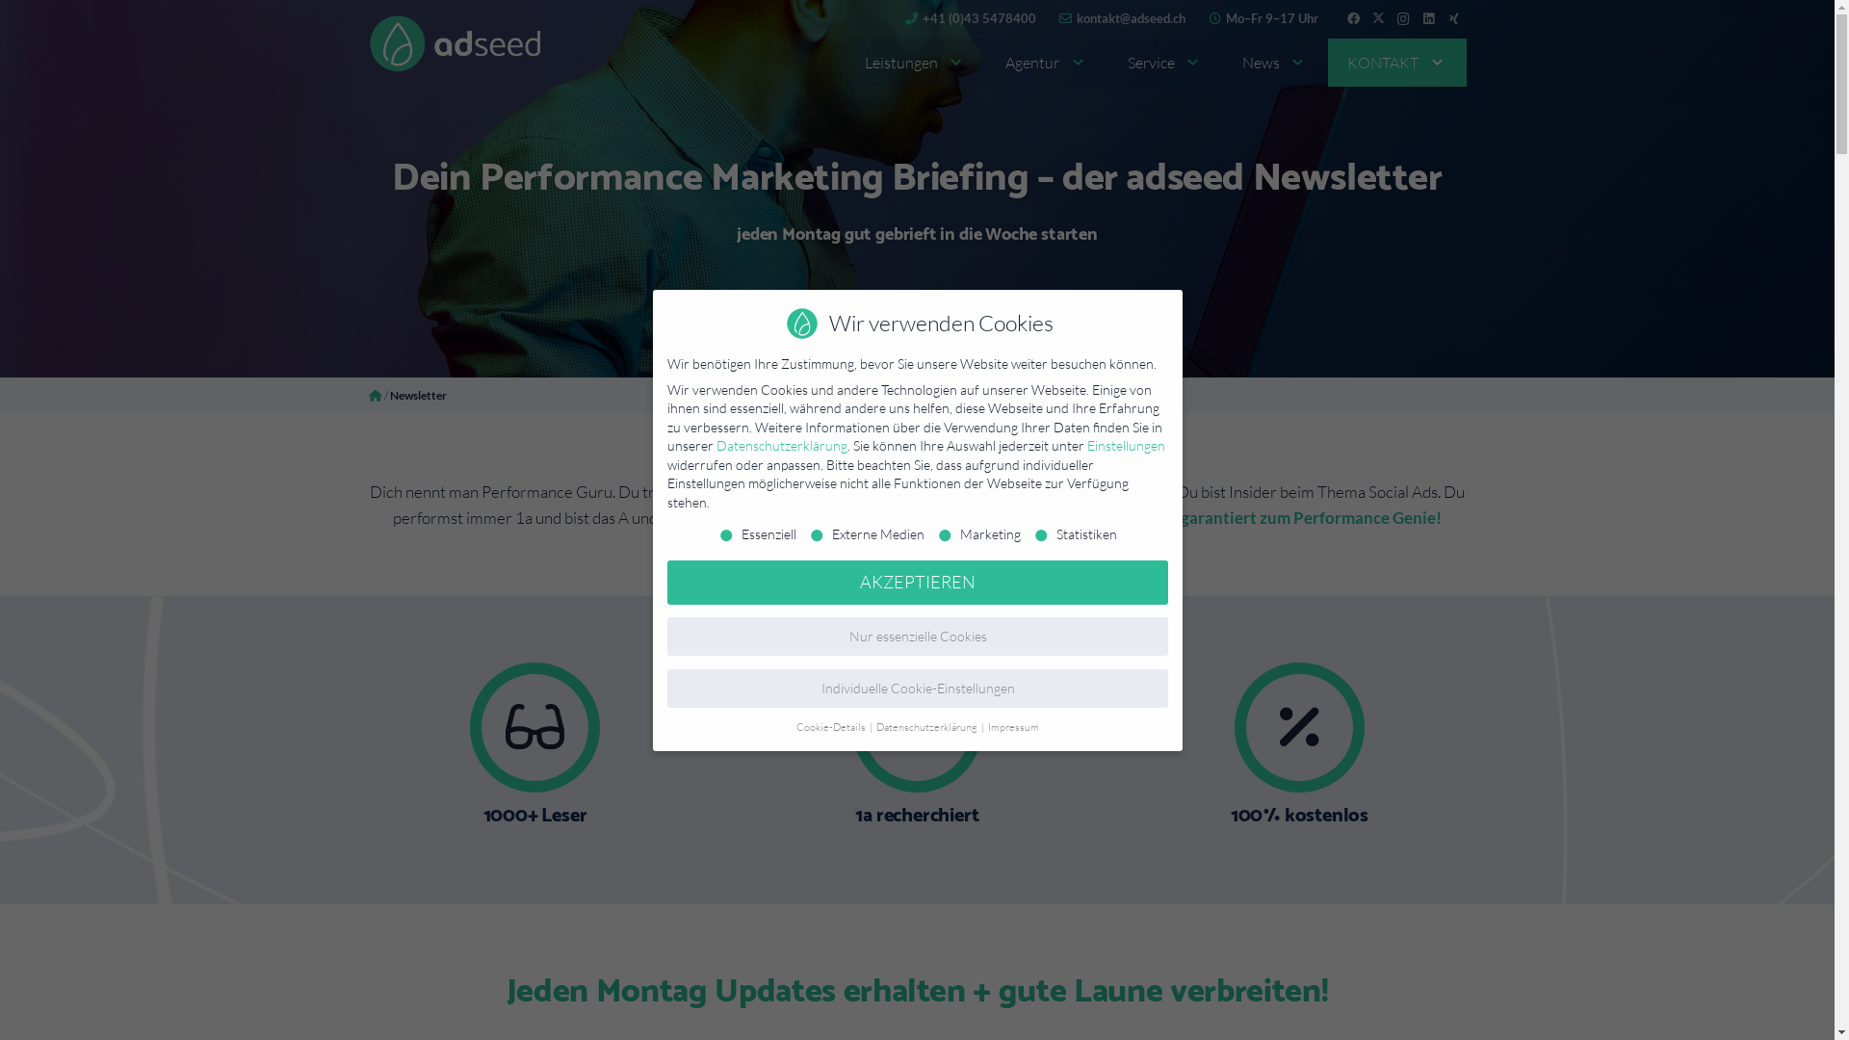  I want to click on Individuelle Cookie-Einstellungen, so click(917, 688).